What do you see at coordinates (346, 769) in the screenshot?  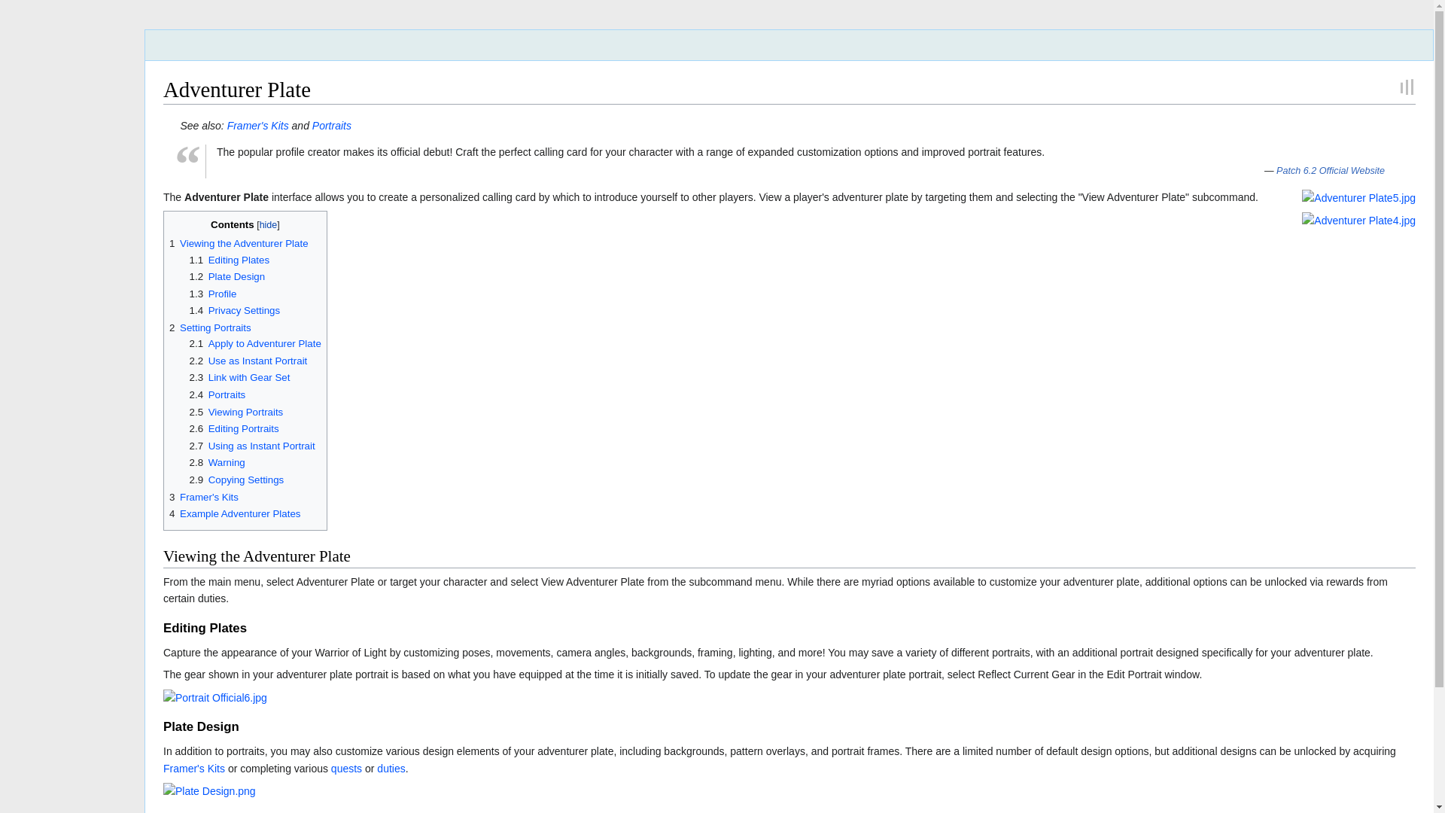 I see `Quests` at bounding box center [346, 769].